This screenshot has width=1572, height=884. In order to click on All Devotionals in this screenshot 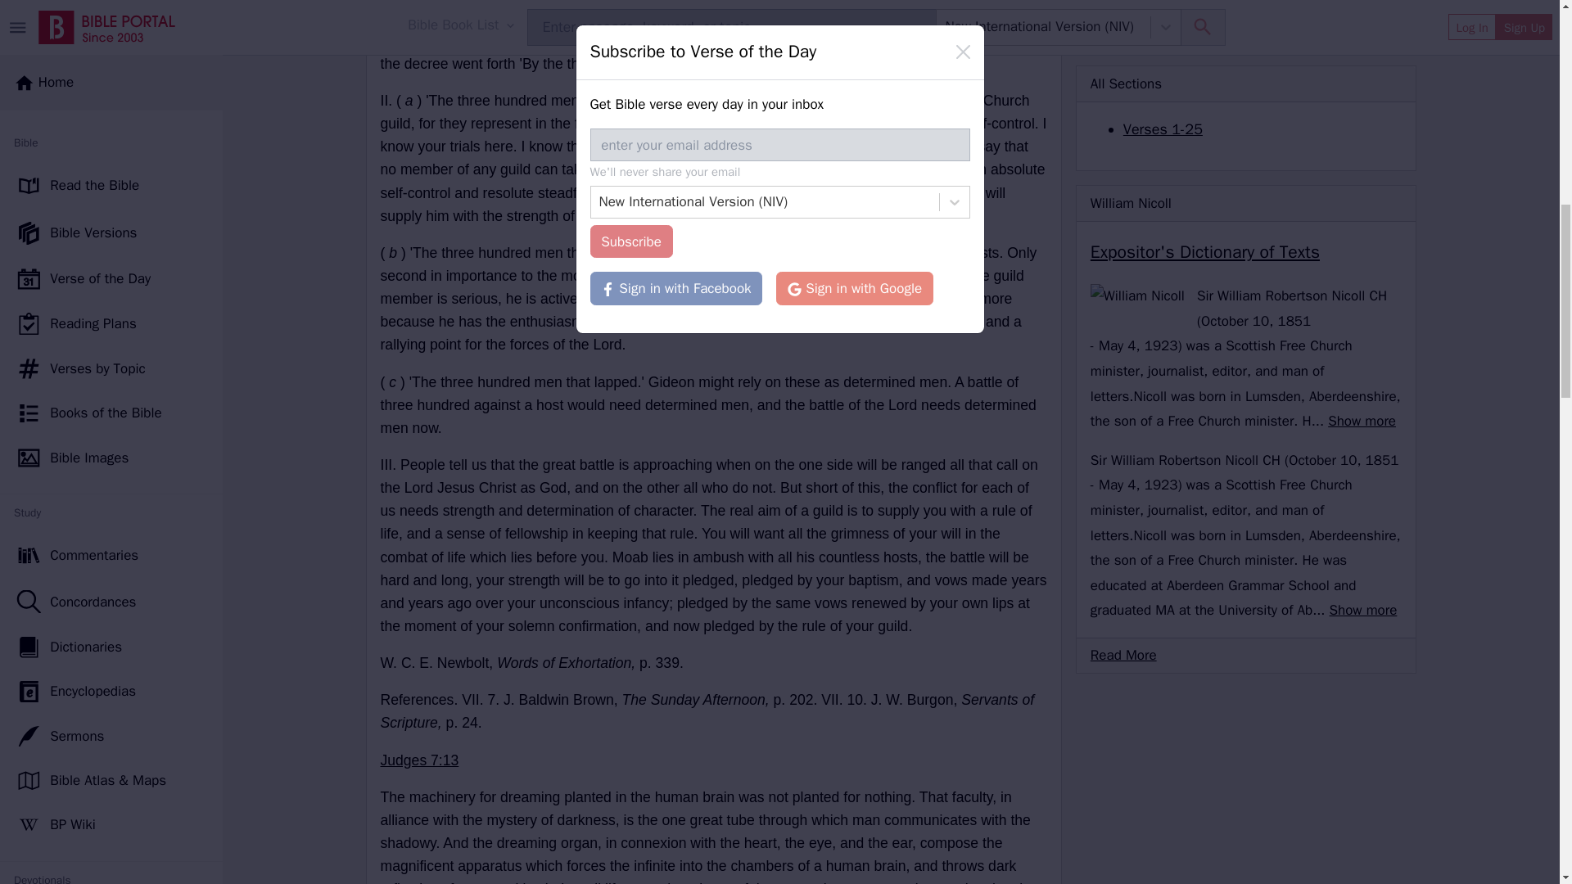, I will do `click(111, 126)`.